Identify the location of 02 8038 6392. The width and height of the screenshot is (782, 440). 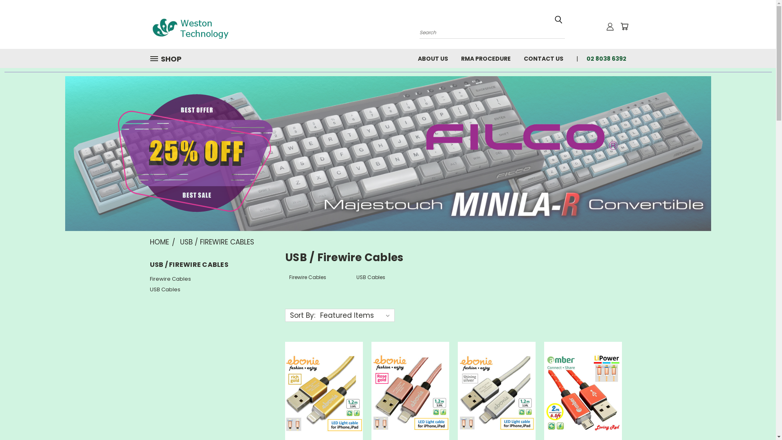
(603, 58).